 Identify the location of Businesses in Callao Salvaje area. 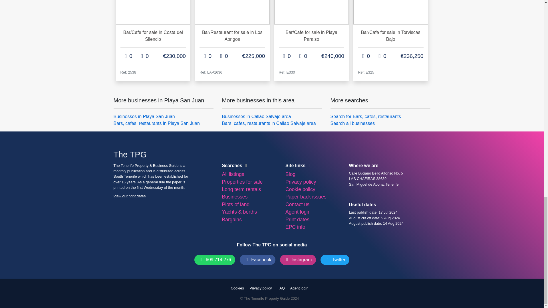
(256, 116).